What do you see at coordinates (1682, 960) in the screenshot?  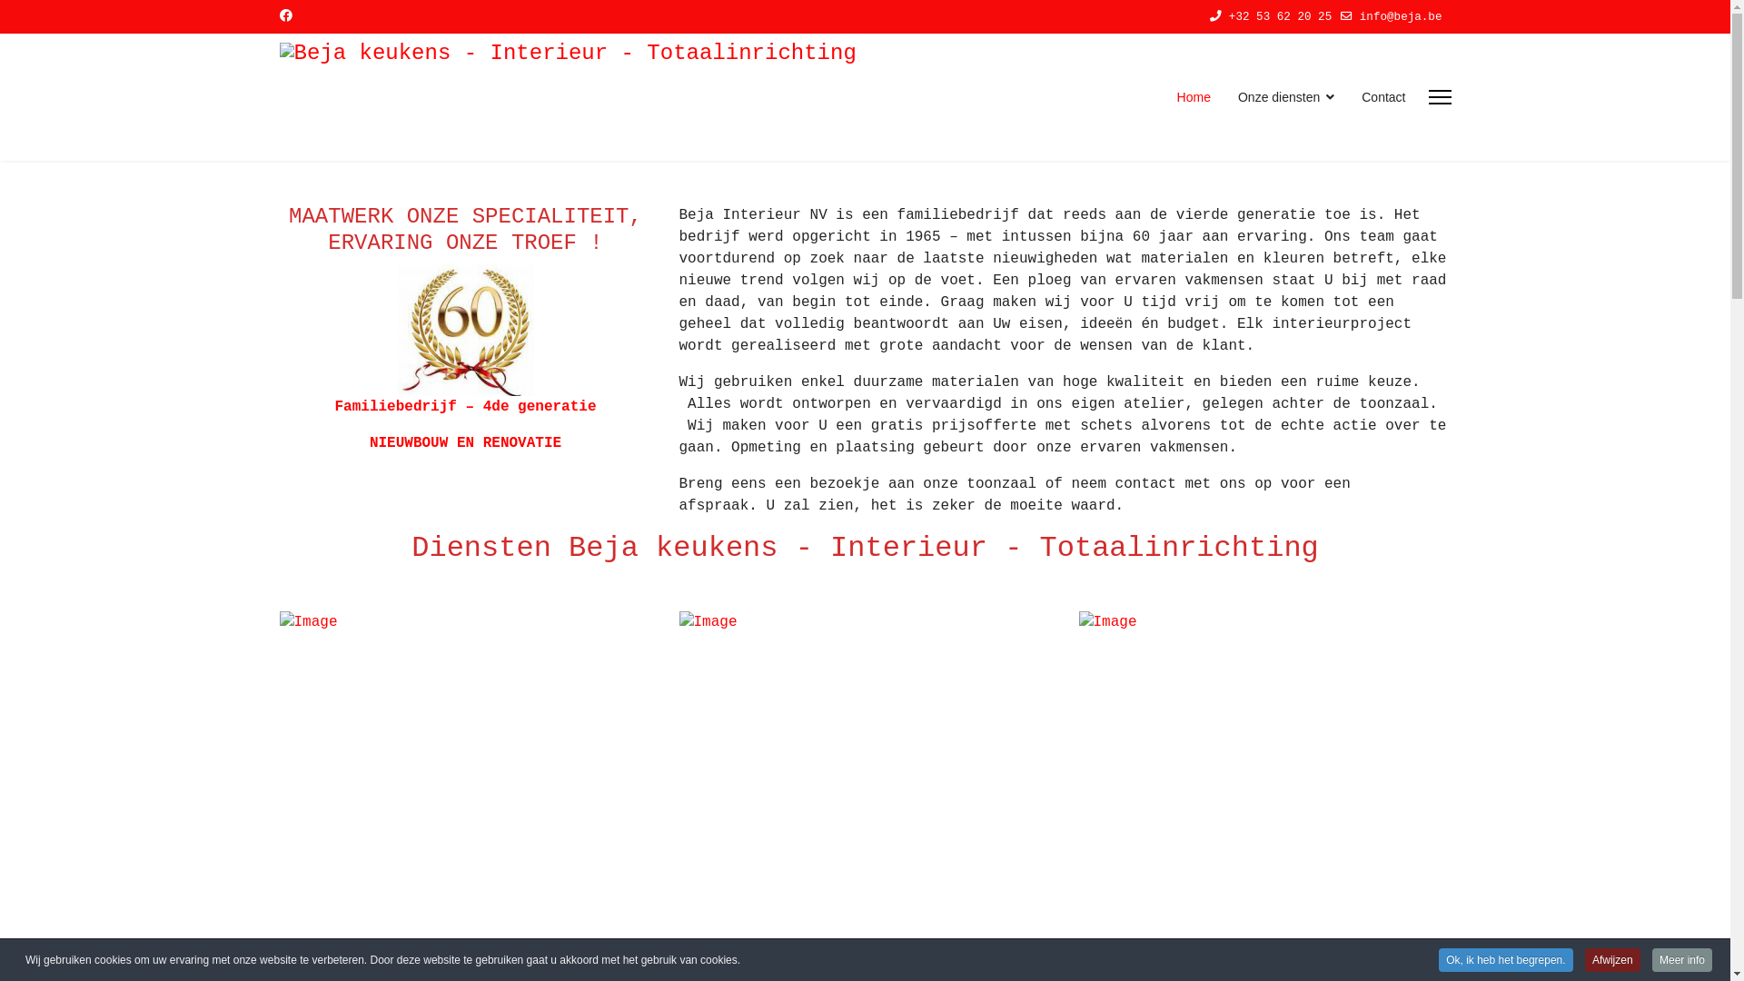 I see `Meer info` at bounding box center [1682, 960].